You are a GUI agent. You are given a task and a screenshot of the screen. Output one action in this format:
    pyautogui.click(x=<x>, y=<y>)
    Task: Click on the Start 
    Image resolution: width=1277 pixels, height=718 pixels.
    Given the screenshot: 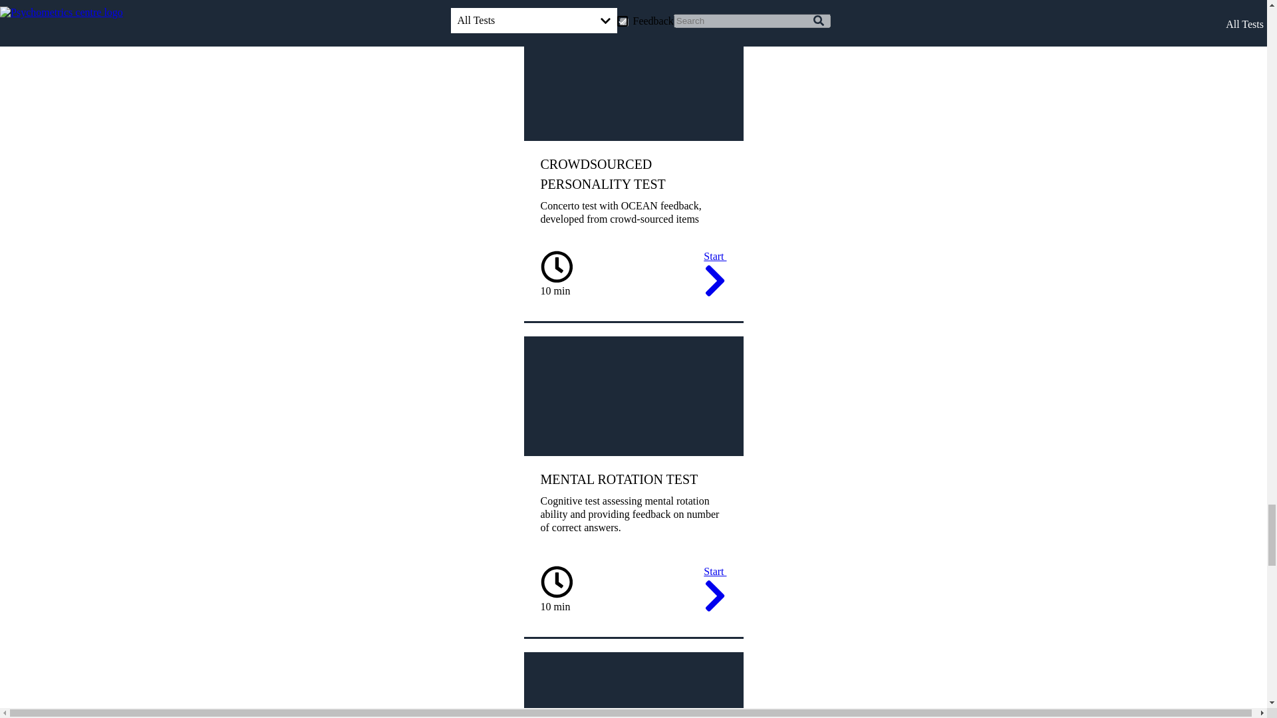 What is the action you would take?
    pyautogui.click(x=714, y=275)
    